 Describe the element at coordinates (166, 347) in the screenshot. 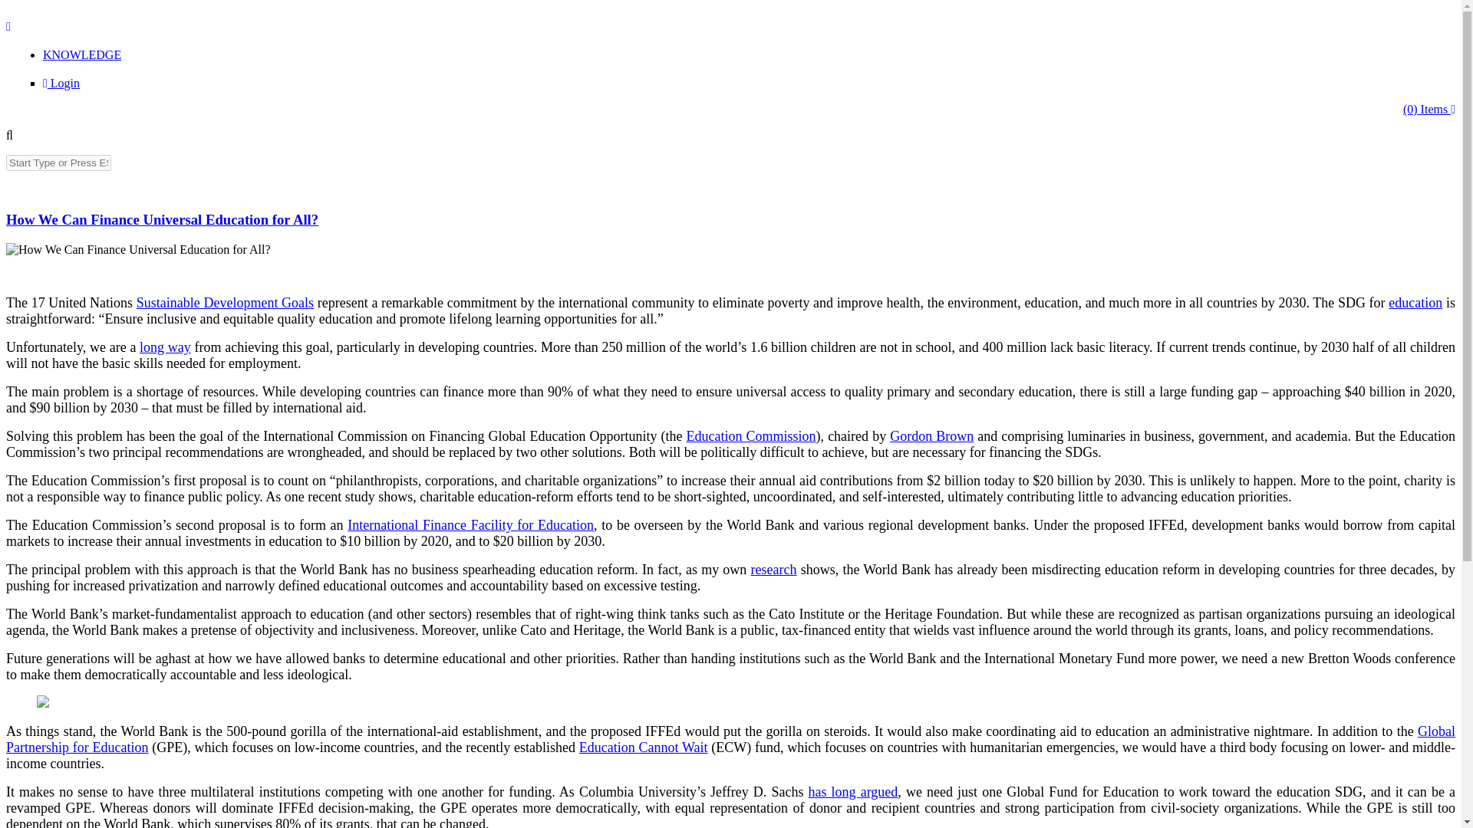

I see `long way` at that location.